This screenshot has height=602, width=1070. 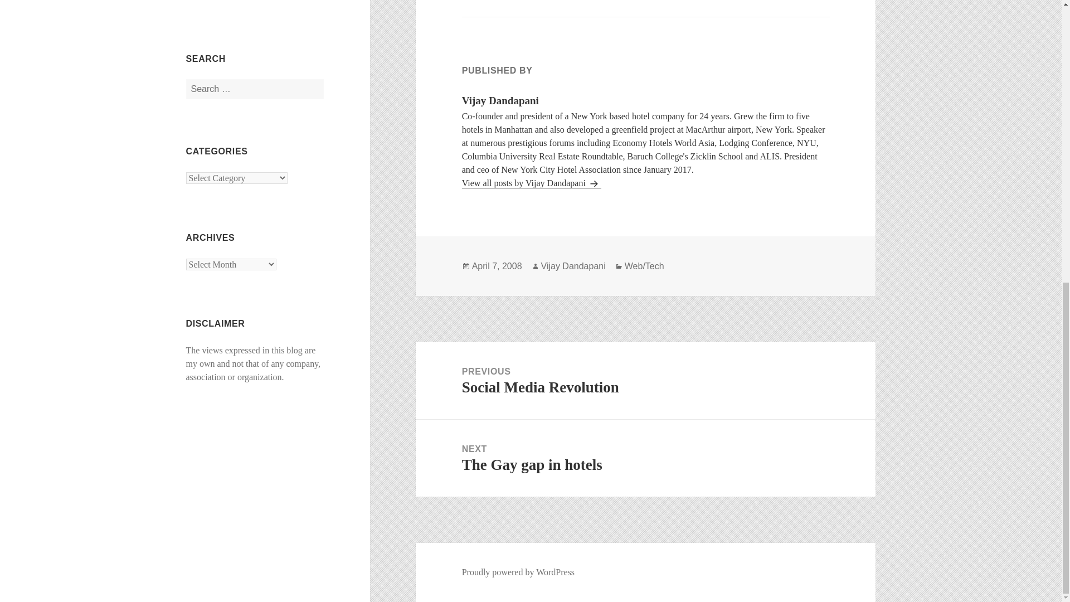 What do you see at coordinates (645, 458) in the screenshot?
I see `Search` at bounding box center [645, 458].